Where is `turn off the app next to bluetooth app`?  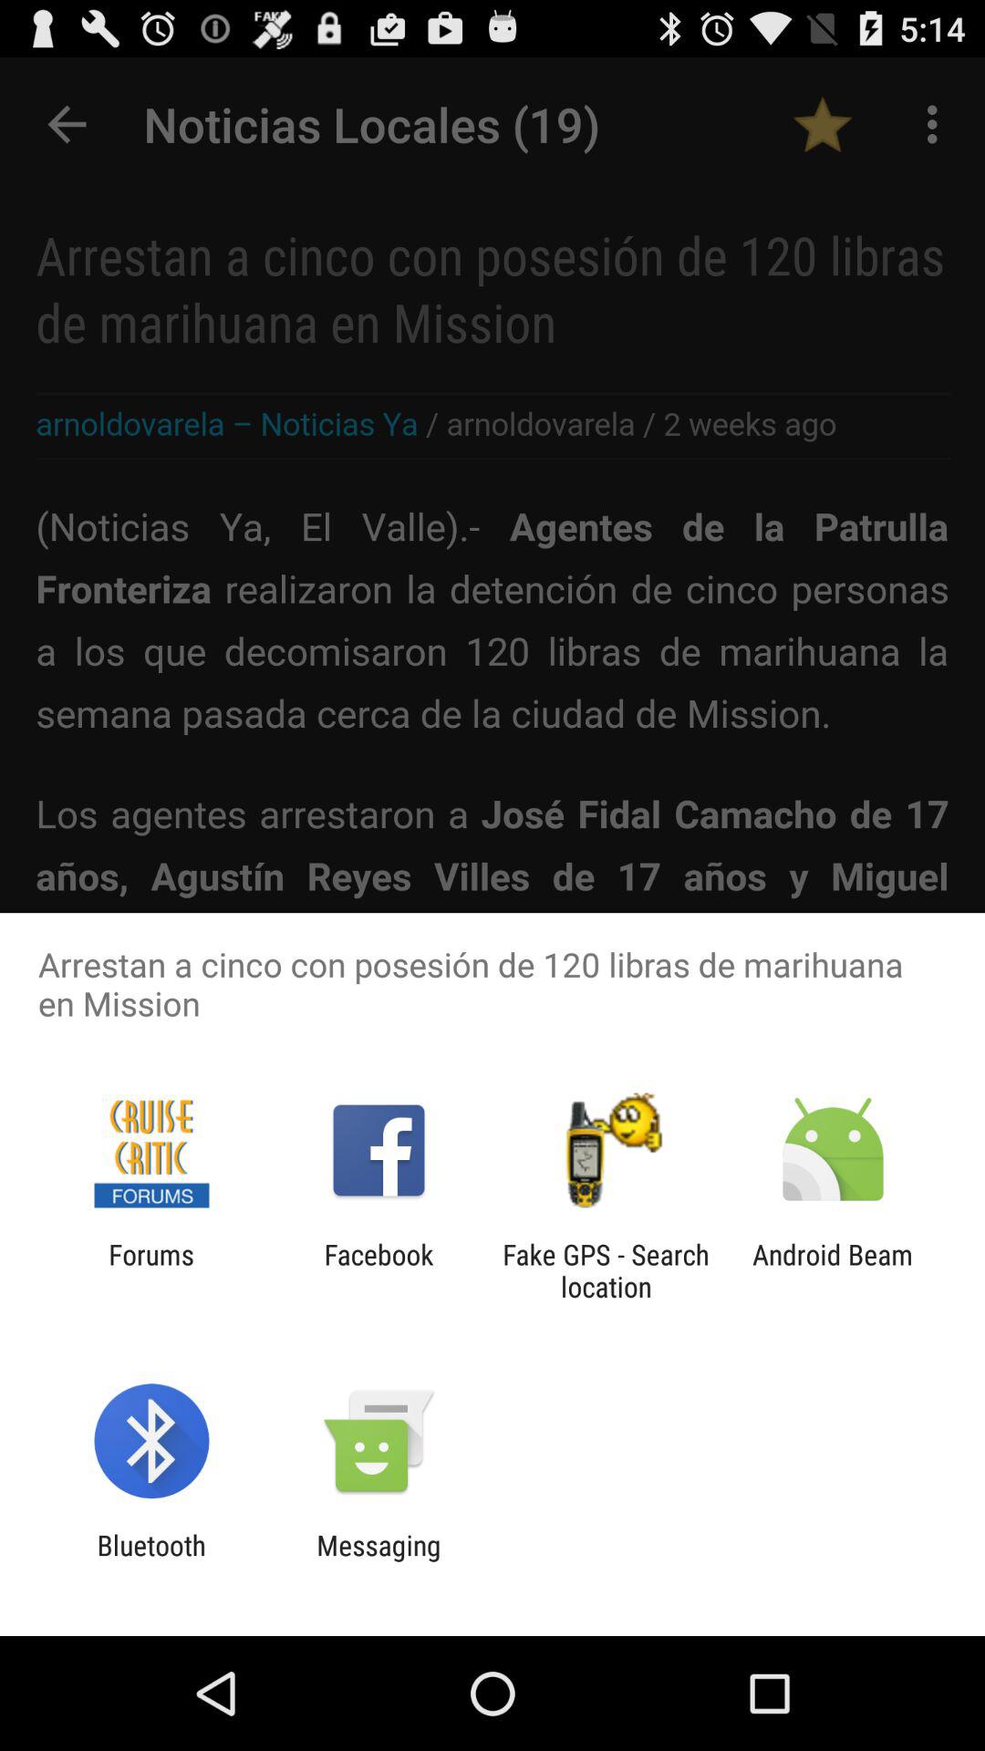
turn off the app next to bluetooth app is located at coordinates (378, 1561).